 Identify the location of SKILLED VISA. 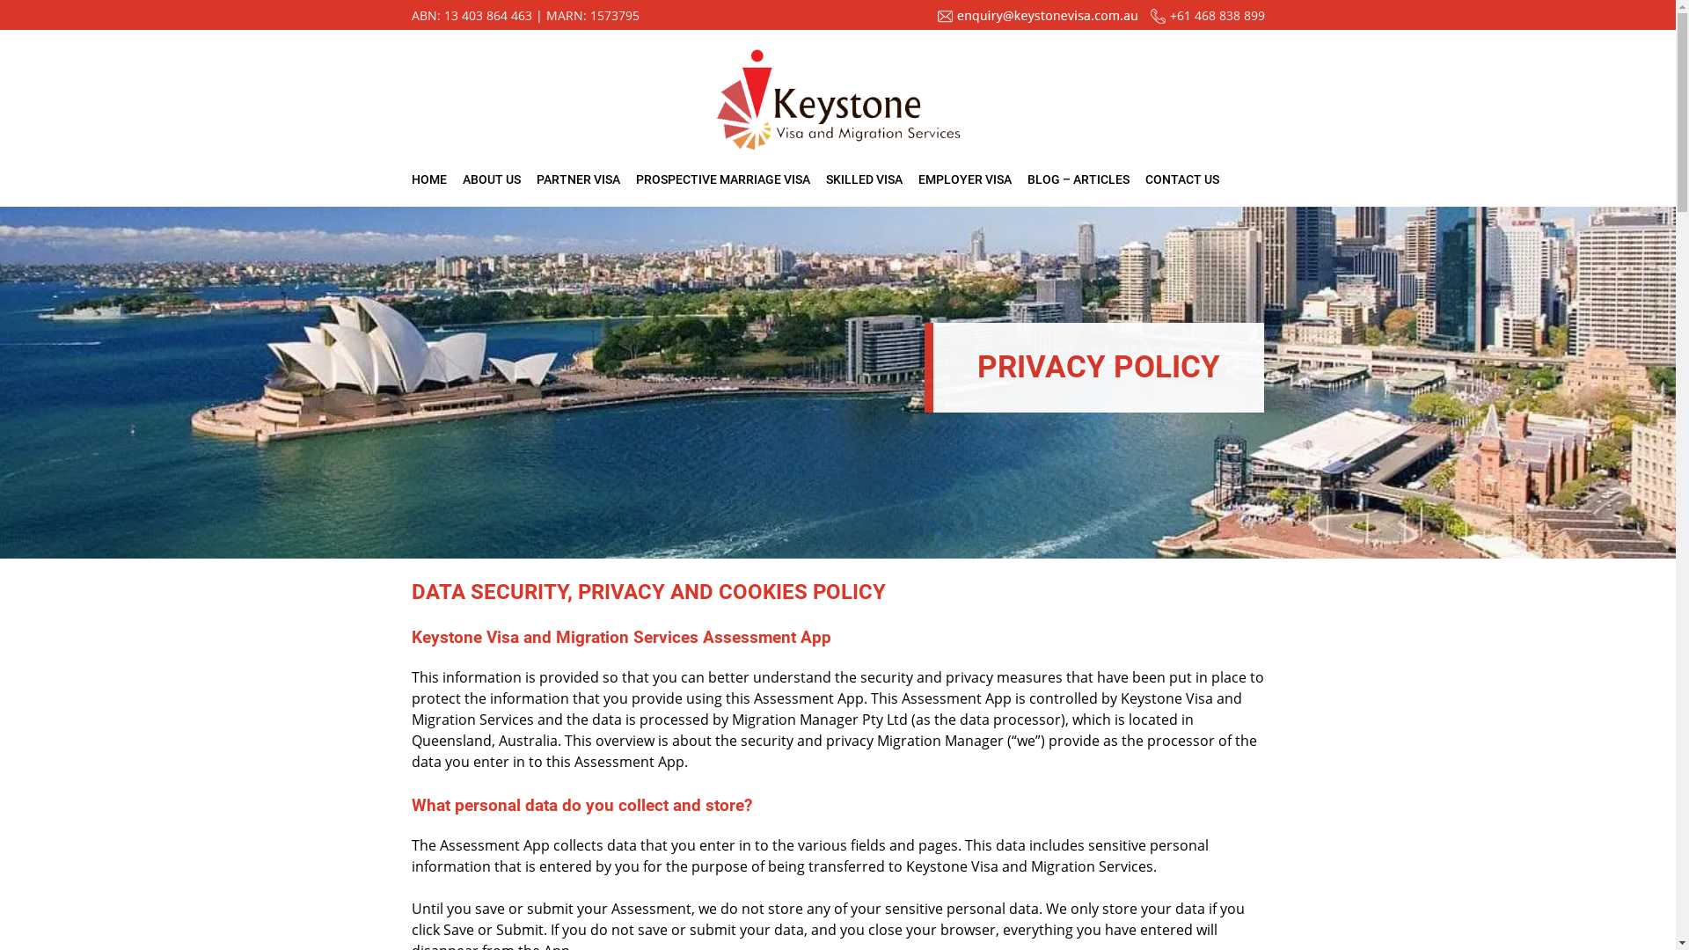
(864, 179).